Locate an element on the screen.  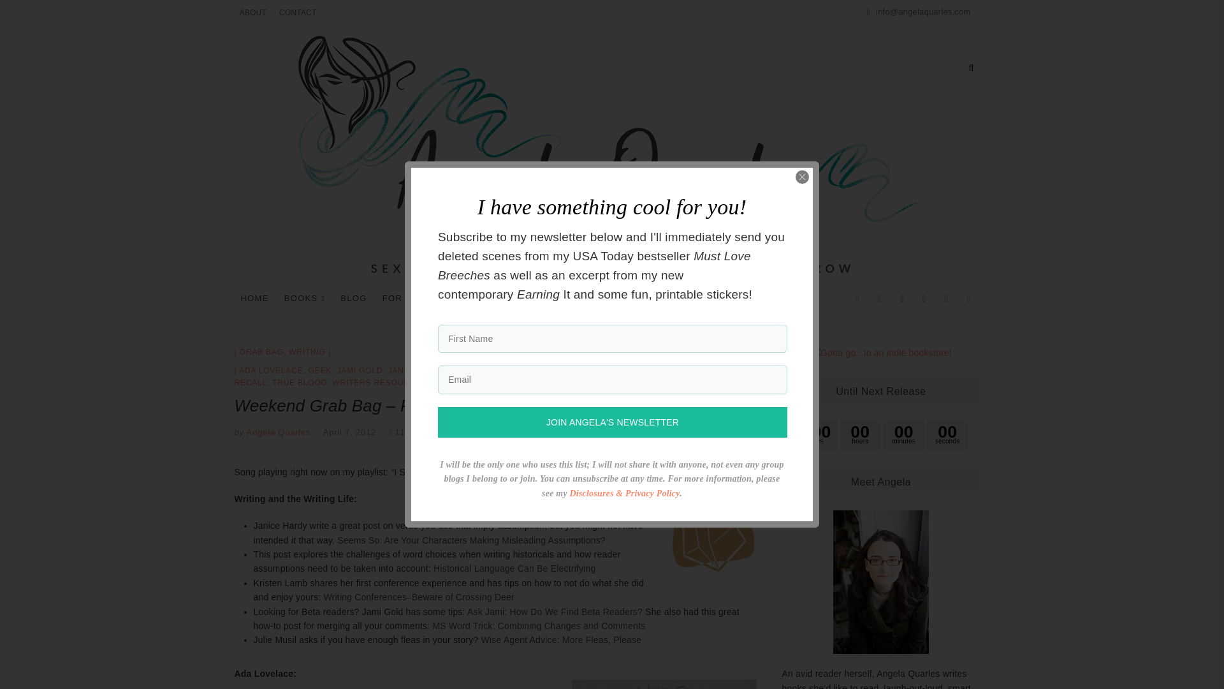
BOOKS is located at coordinates (305, 299).